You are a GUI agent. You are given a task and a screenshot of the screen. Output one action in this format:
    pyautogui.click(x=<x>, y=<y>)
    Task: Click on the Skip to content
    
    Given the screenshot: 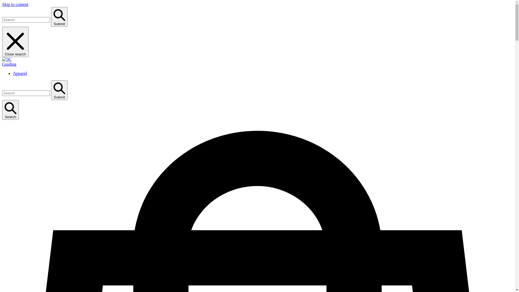 What is the action you would take?
    pyautogui.click(x=15, y=4)
    